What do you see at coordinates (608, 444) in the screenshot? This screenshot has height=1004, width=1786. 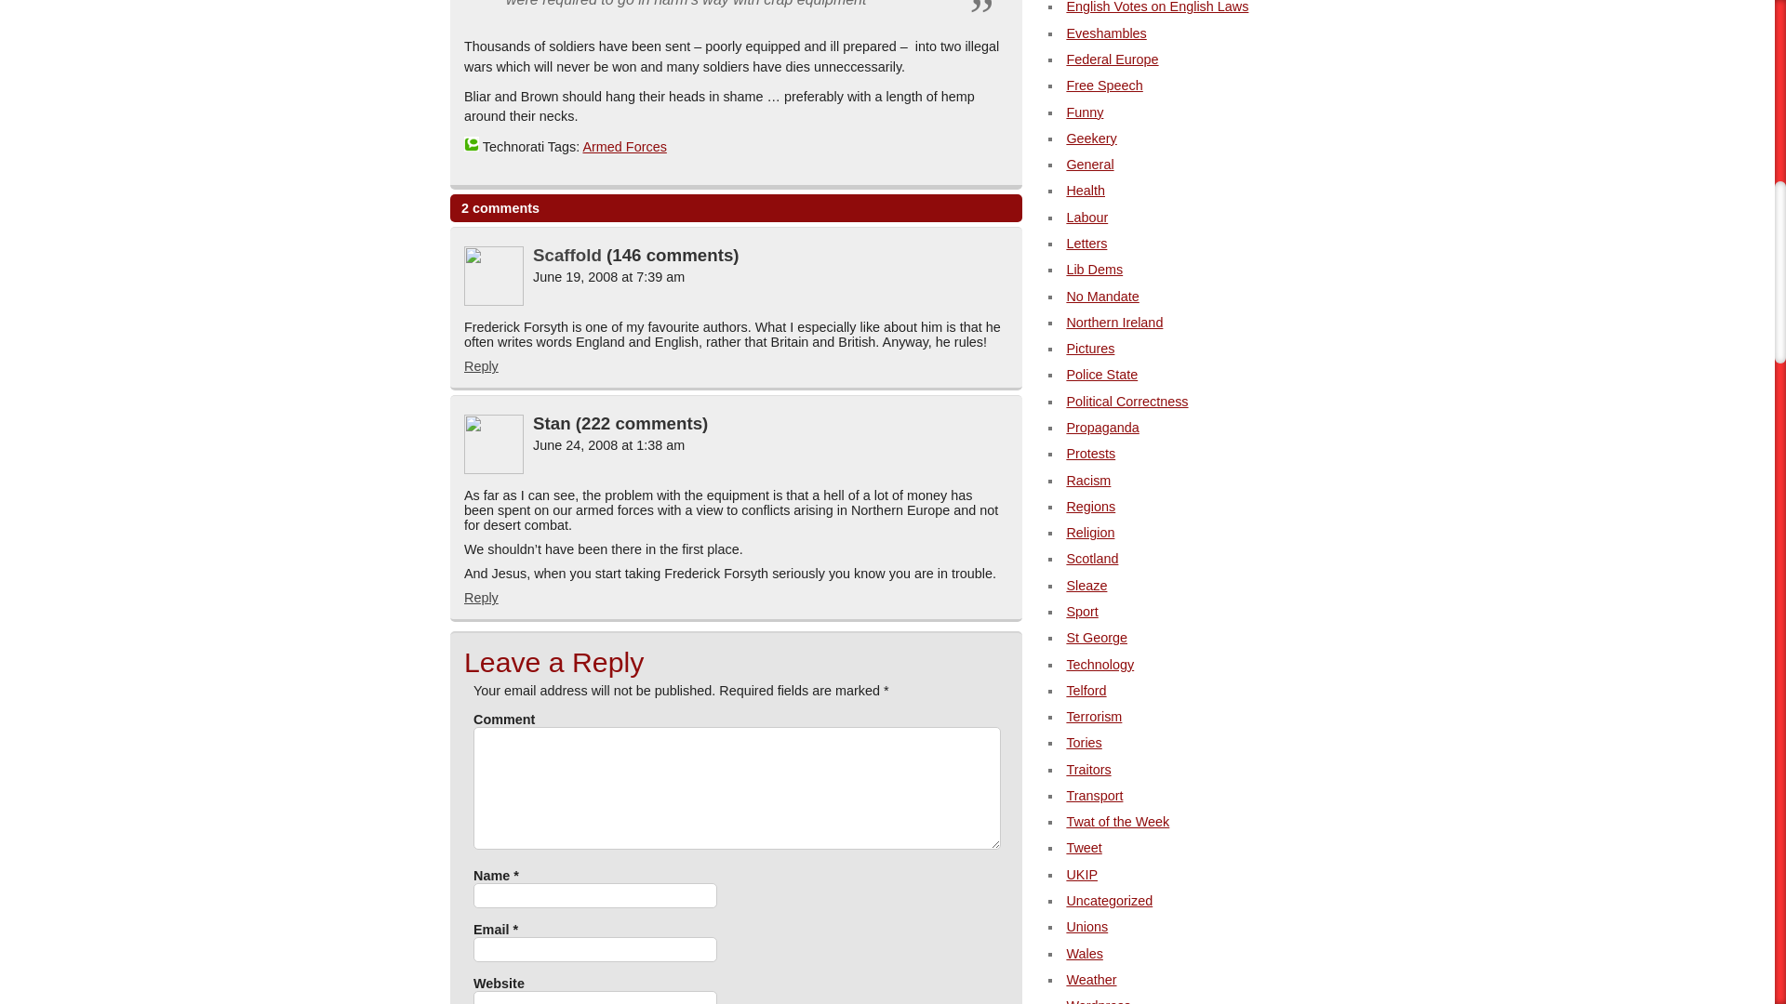 I see `June 24, 2008 at 1:38 am` at bounding box center [608, 444].